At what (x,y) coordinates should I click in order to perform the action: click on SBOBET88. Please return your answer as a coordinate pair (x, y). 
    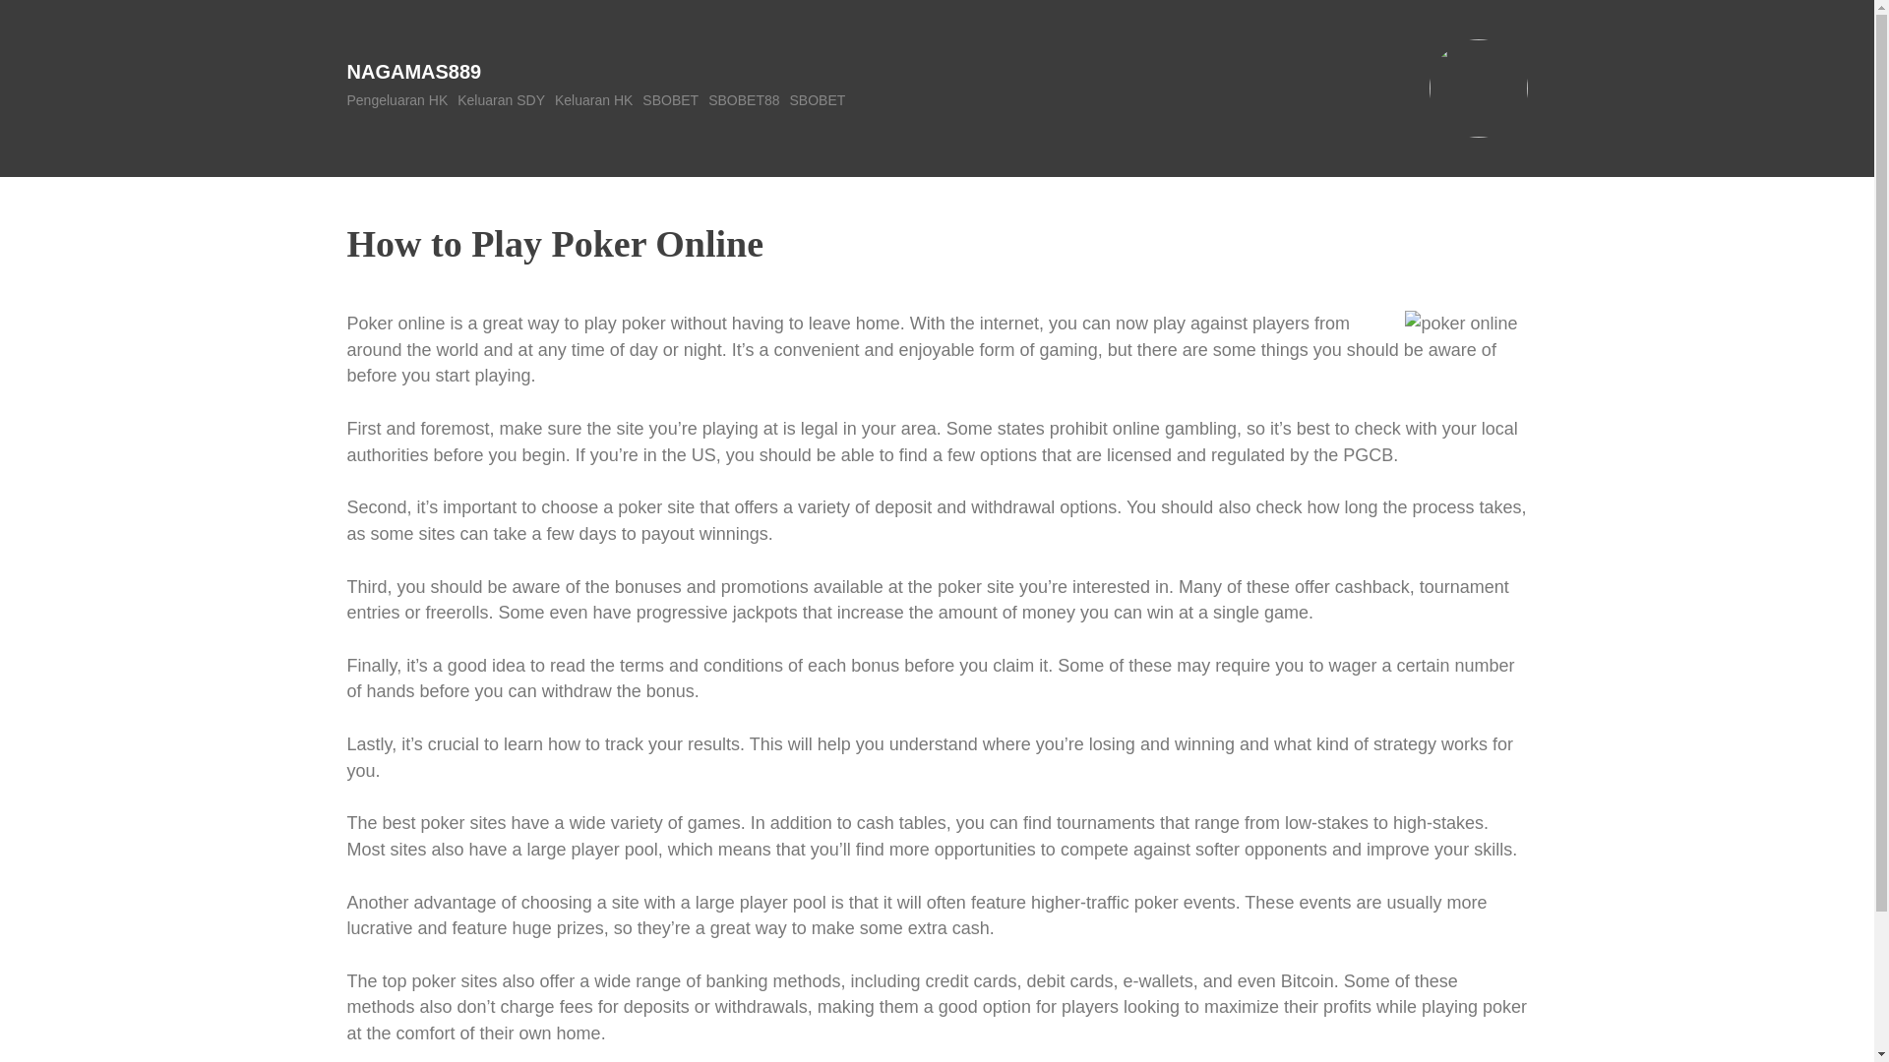
    Looking at the image, I should click on (744, 100).